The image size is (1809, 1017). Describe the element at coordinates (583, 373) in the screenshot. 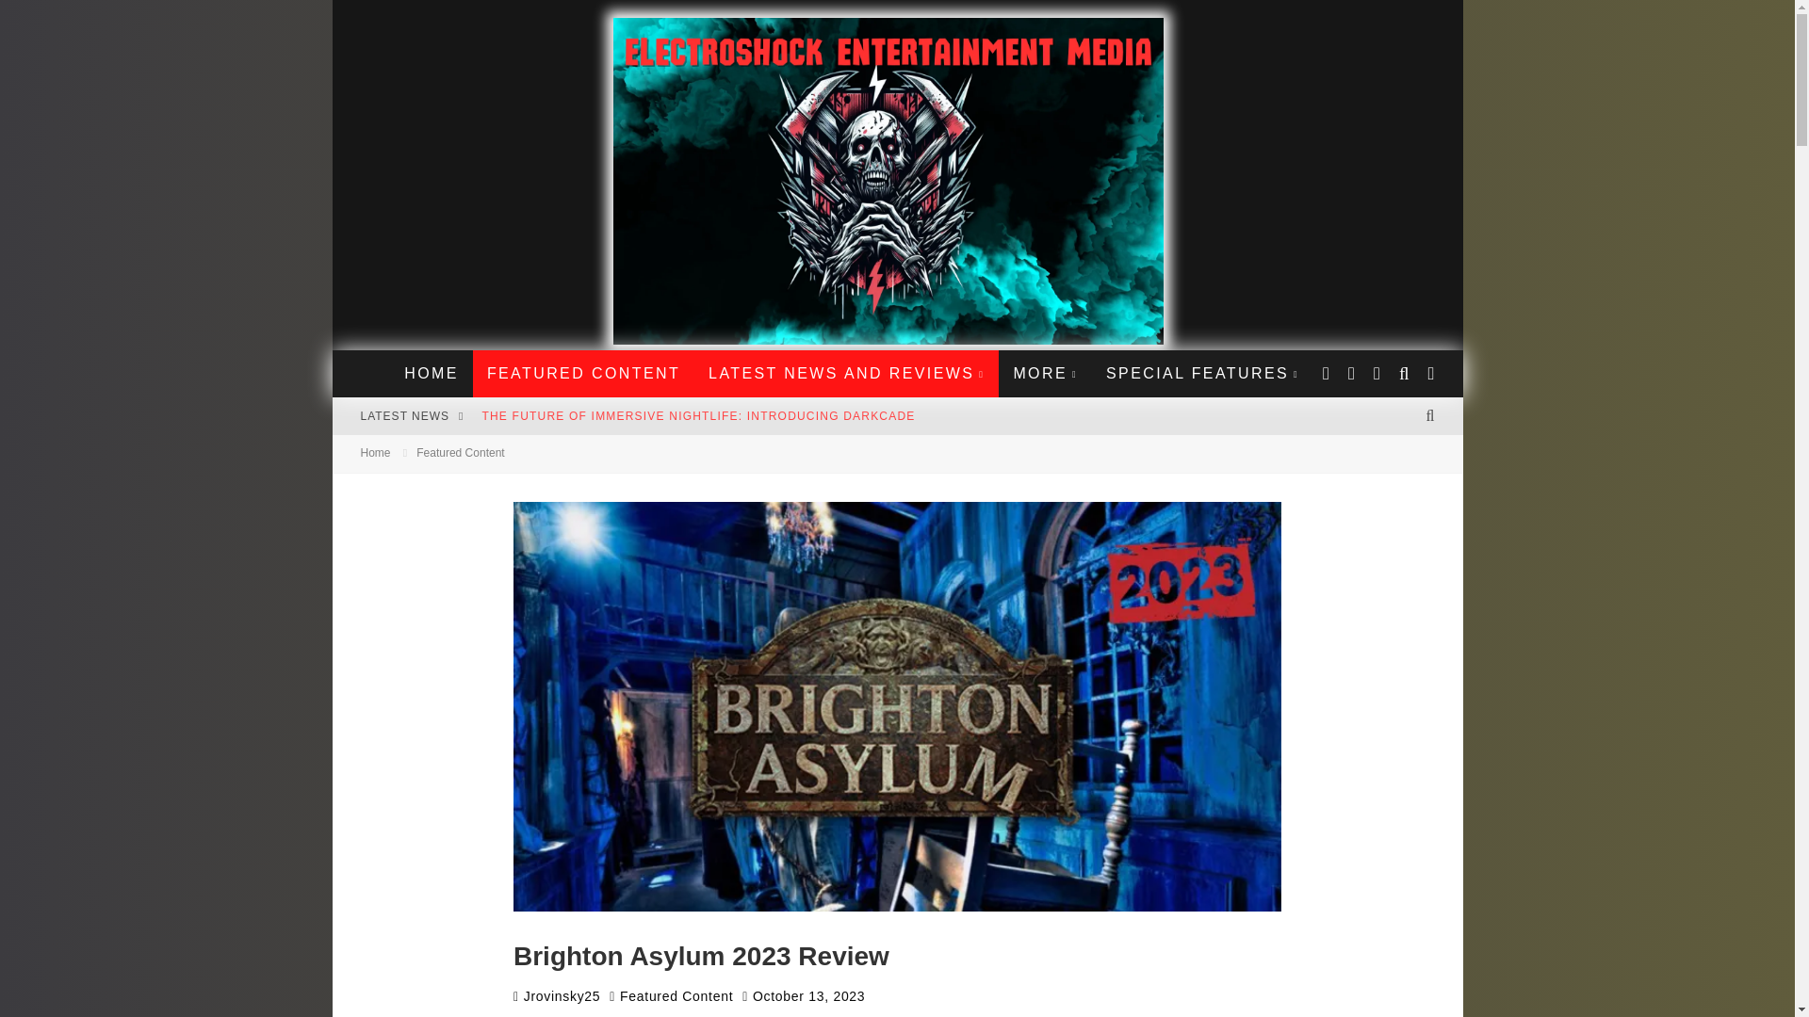

I see `FEATURED CONTENT` at that location.